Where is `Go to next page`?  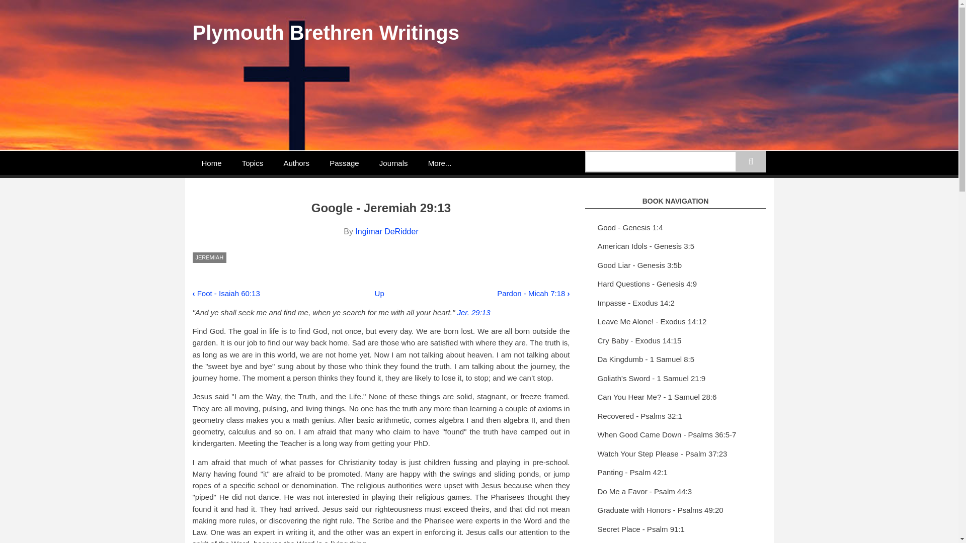 Go to next page is located at coordinates (533, 293).